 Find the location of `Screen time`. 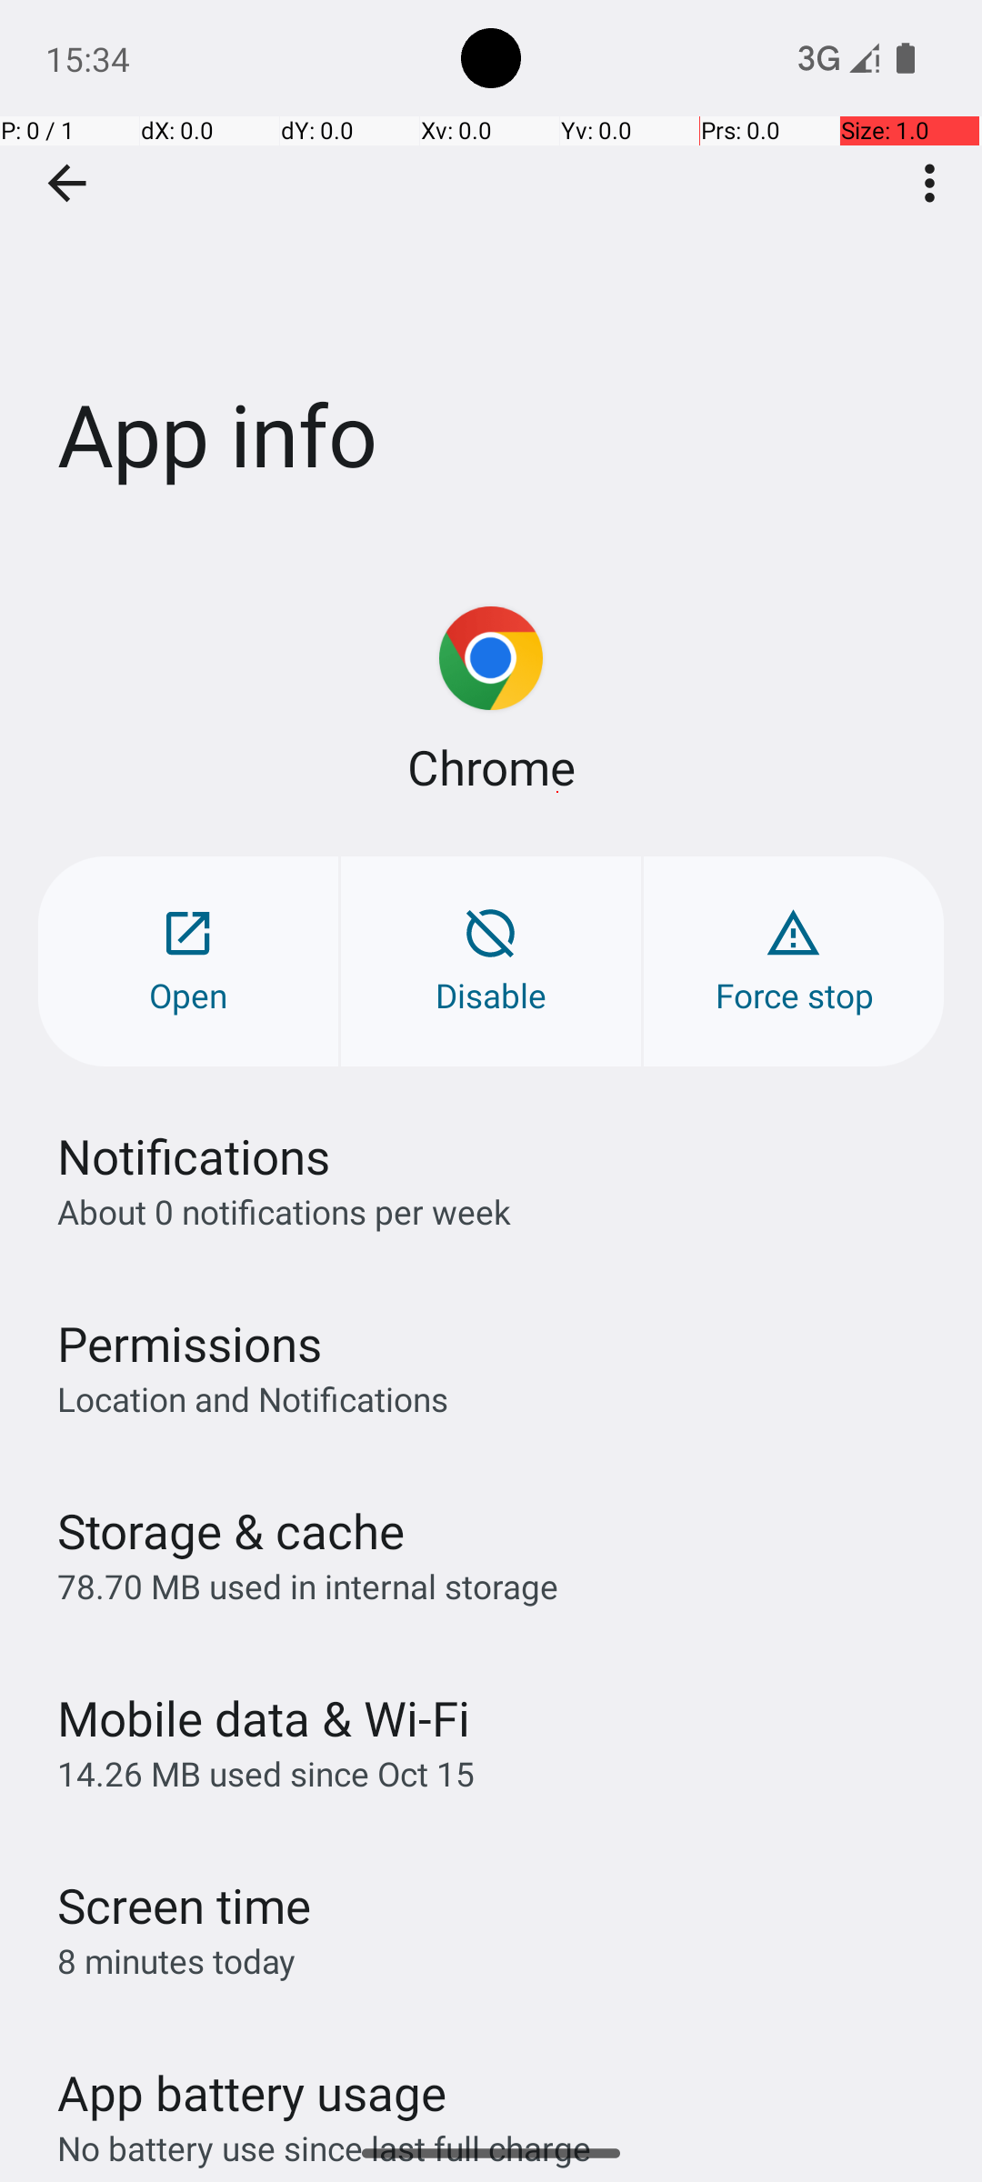

Screen time is located at coordinates (184, 1906).